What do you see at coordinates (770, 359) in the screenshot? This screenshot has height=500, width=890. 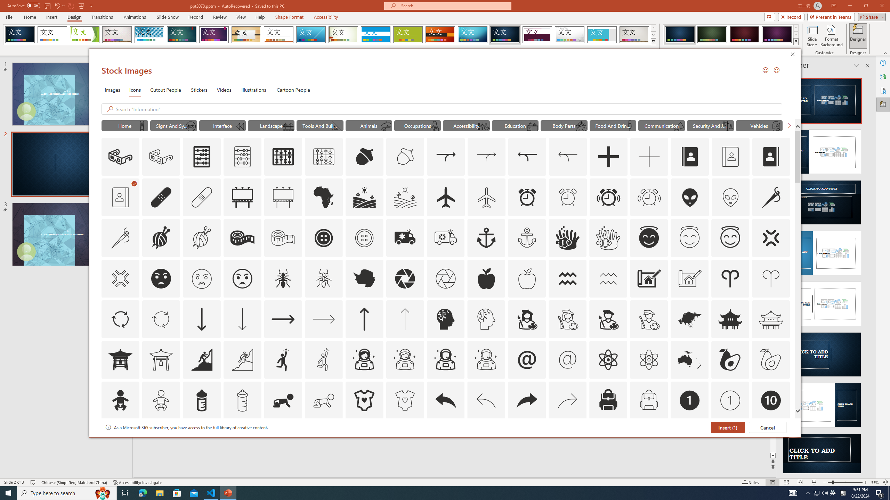 I see `AutomationID: Icons_Avocado_M` at bounding box center [770, 359].